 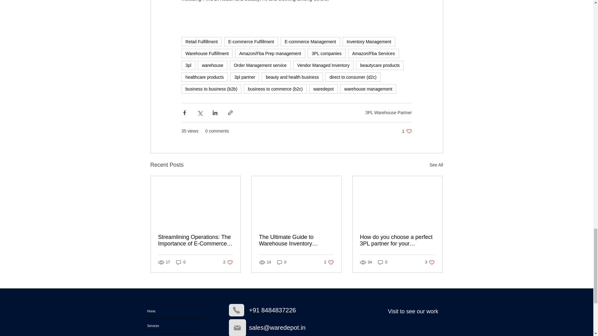 What do you see at coordinates (204, 77) in the screenshot?
I see `healthcare products` at bounding box center [204, 77].